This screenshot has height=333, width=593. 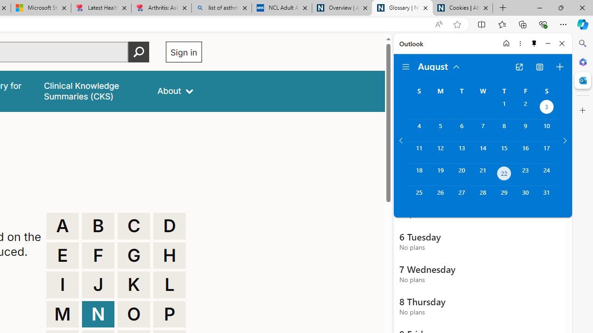 What do you see at coordinates (525, 130) in the screenshot?
I see `Friday, August 9, 2024. ` at bounding box center [525, 130].